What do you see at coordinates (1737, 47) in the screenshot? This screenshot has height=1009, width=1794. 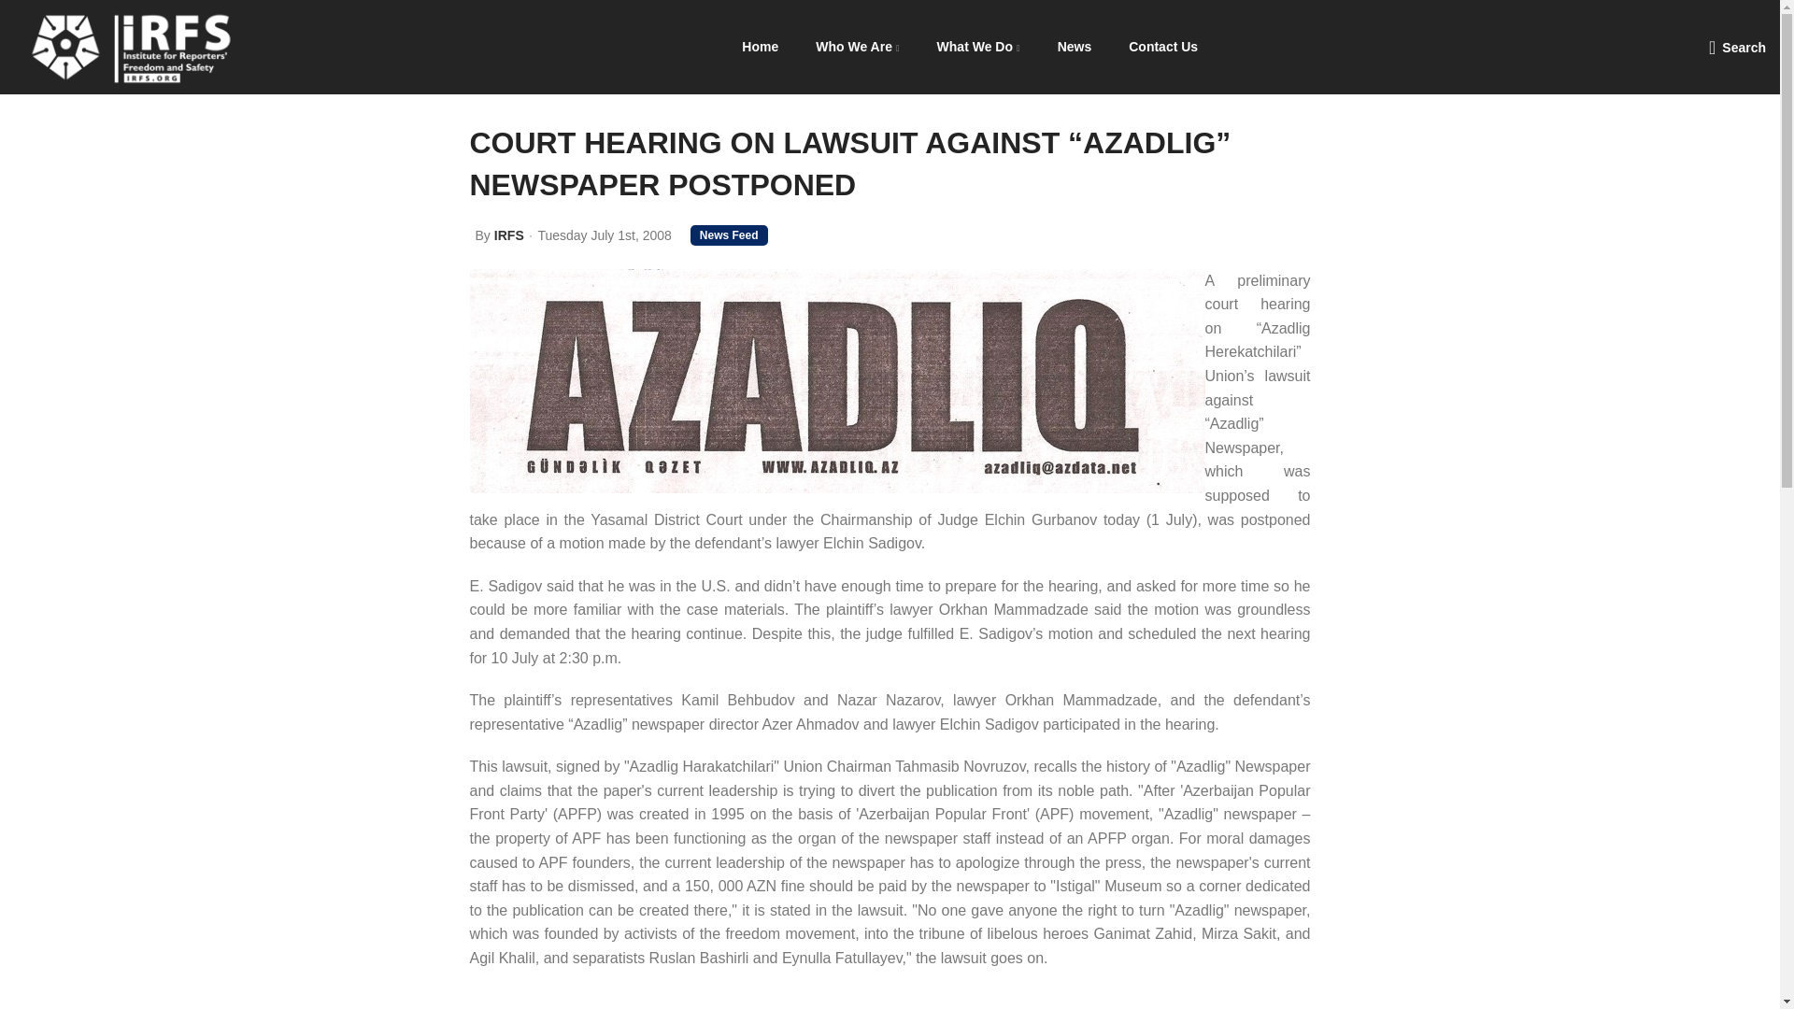 I see `Search` at bounding box center [1737, 47].